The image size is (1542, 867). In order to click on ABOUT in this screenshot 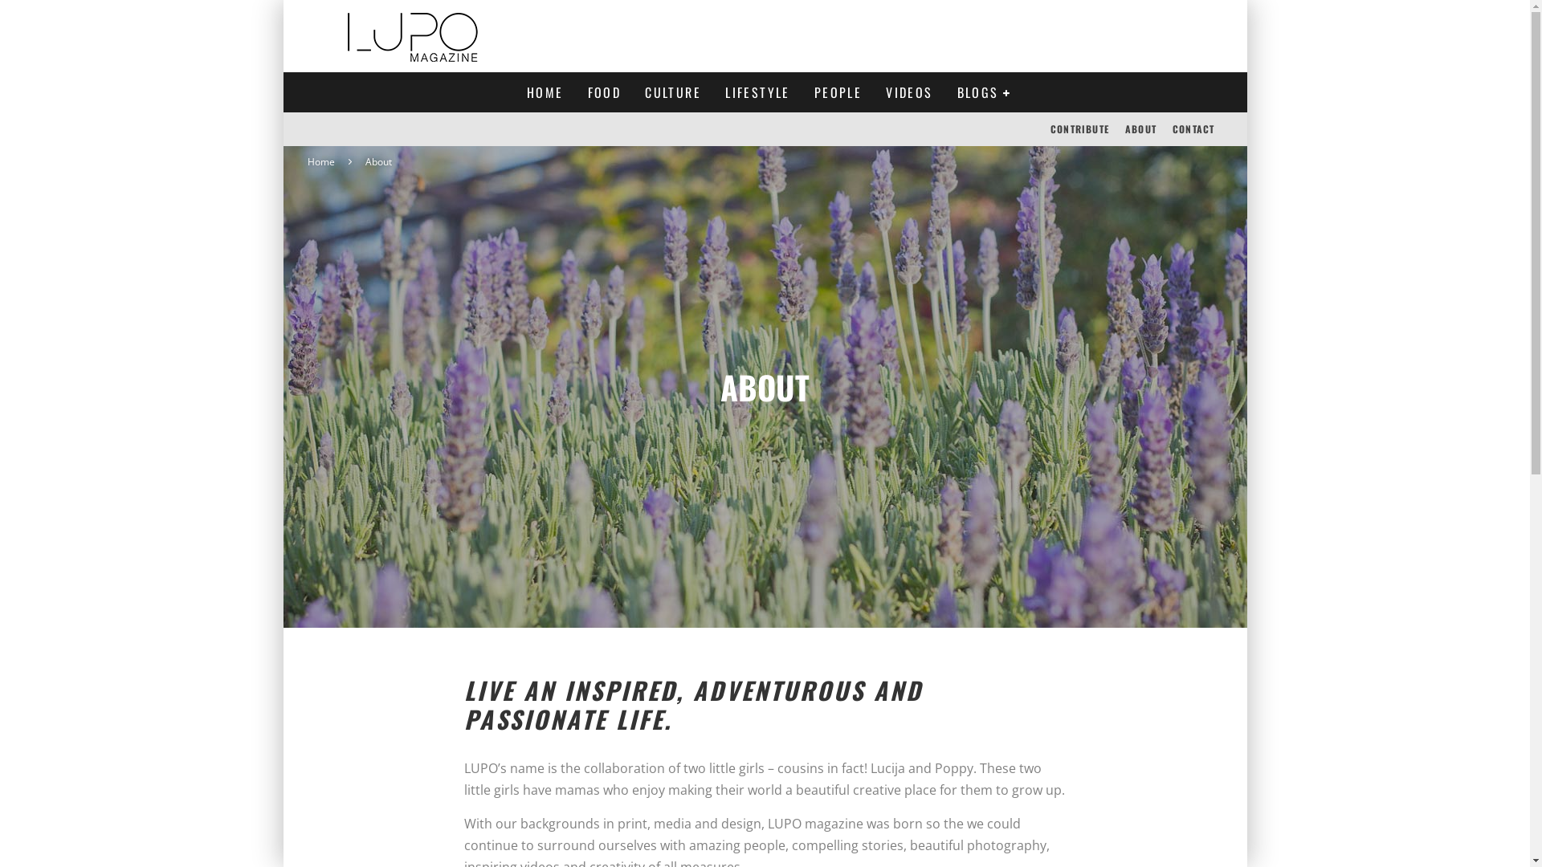, I will do `click(1140, 129)`.